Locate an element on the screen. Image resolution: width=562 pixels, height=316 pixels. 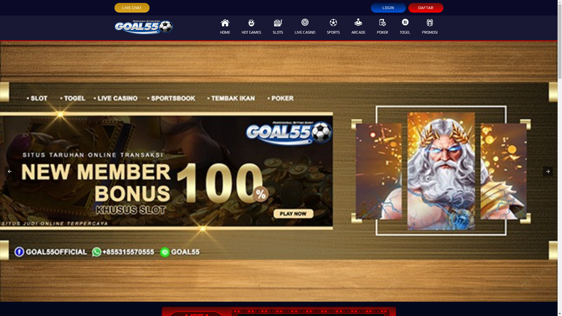
POKER is located at coordinates (383, 28).